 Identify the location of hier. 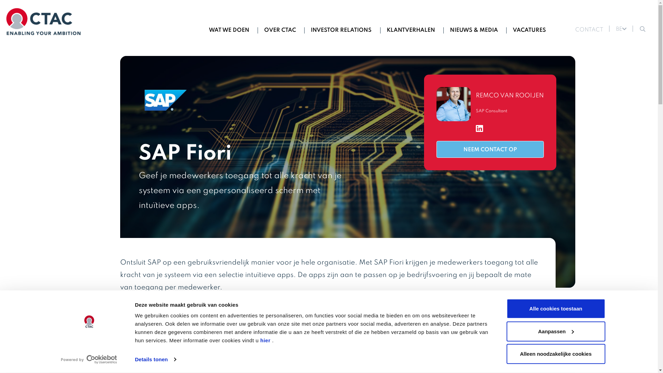
(266, 341).